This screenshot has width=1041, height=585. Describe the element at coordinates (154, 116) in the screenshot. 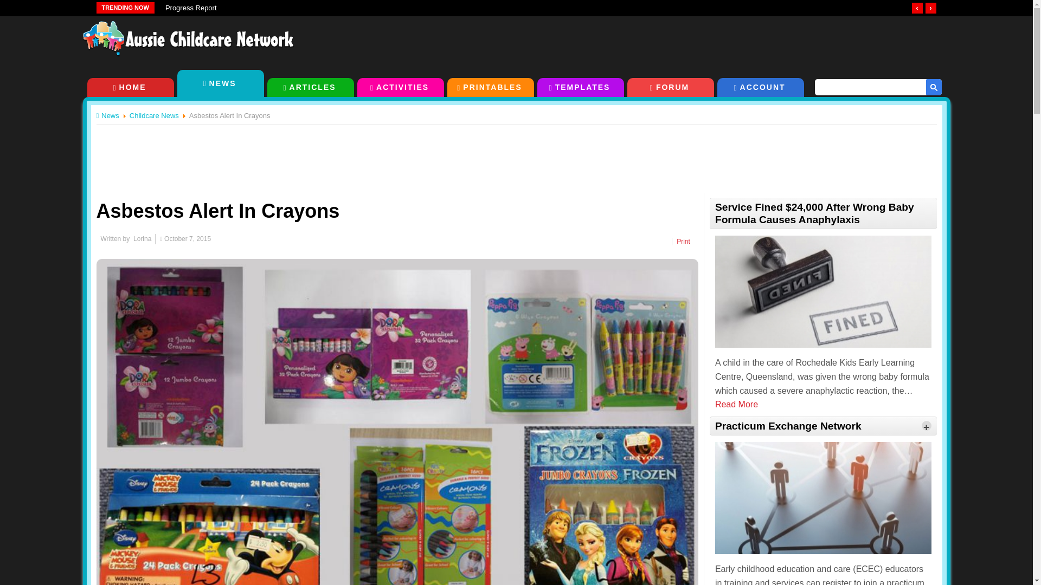

I see `Childcare News` at that location.